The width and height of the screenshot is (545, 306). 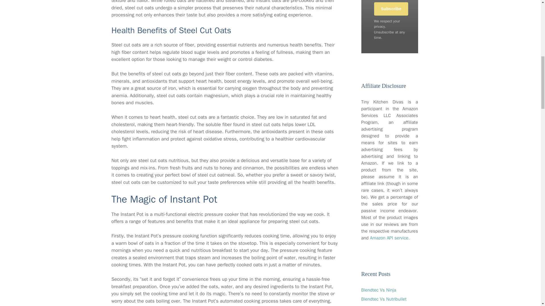 I want to click on Subscribe, so click(x=391, y=9).